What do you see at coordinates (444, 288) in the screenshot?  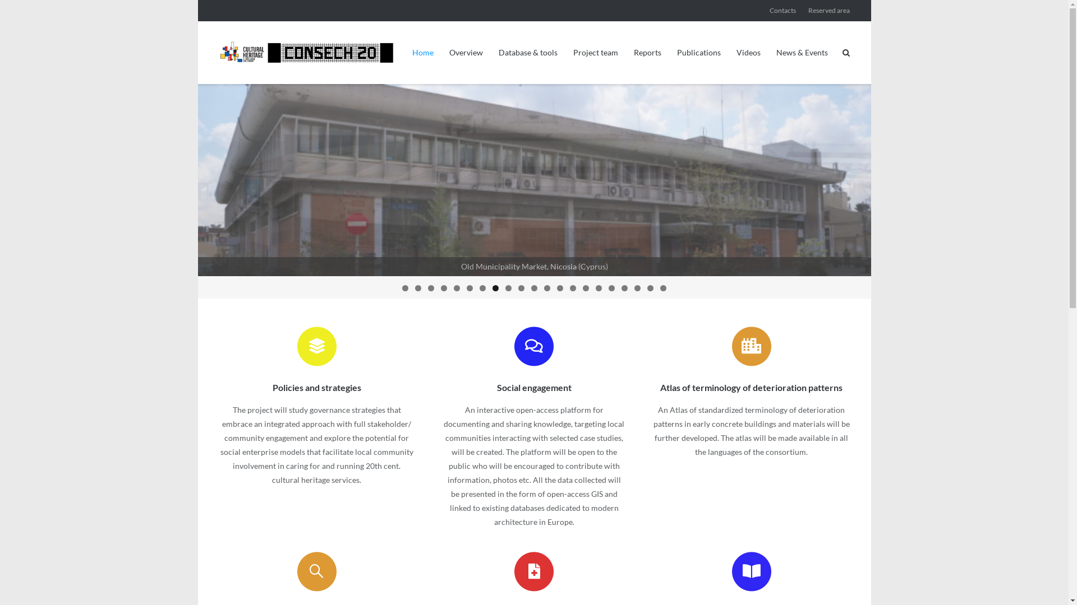 I see `4` at bounding box center [444, 288].